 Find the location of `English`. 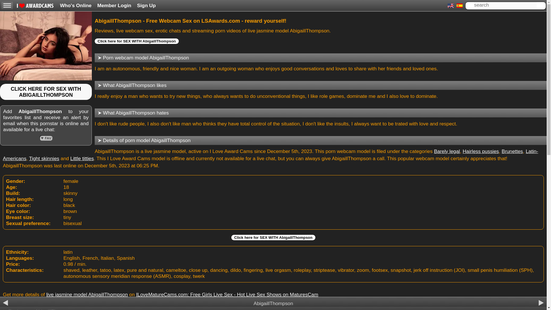

English is located at coordinates (451, 6).